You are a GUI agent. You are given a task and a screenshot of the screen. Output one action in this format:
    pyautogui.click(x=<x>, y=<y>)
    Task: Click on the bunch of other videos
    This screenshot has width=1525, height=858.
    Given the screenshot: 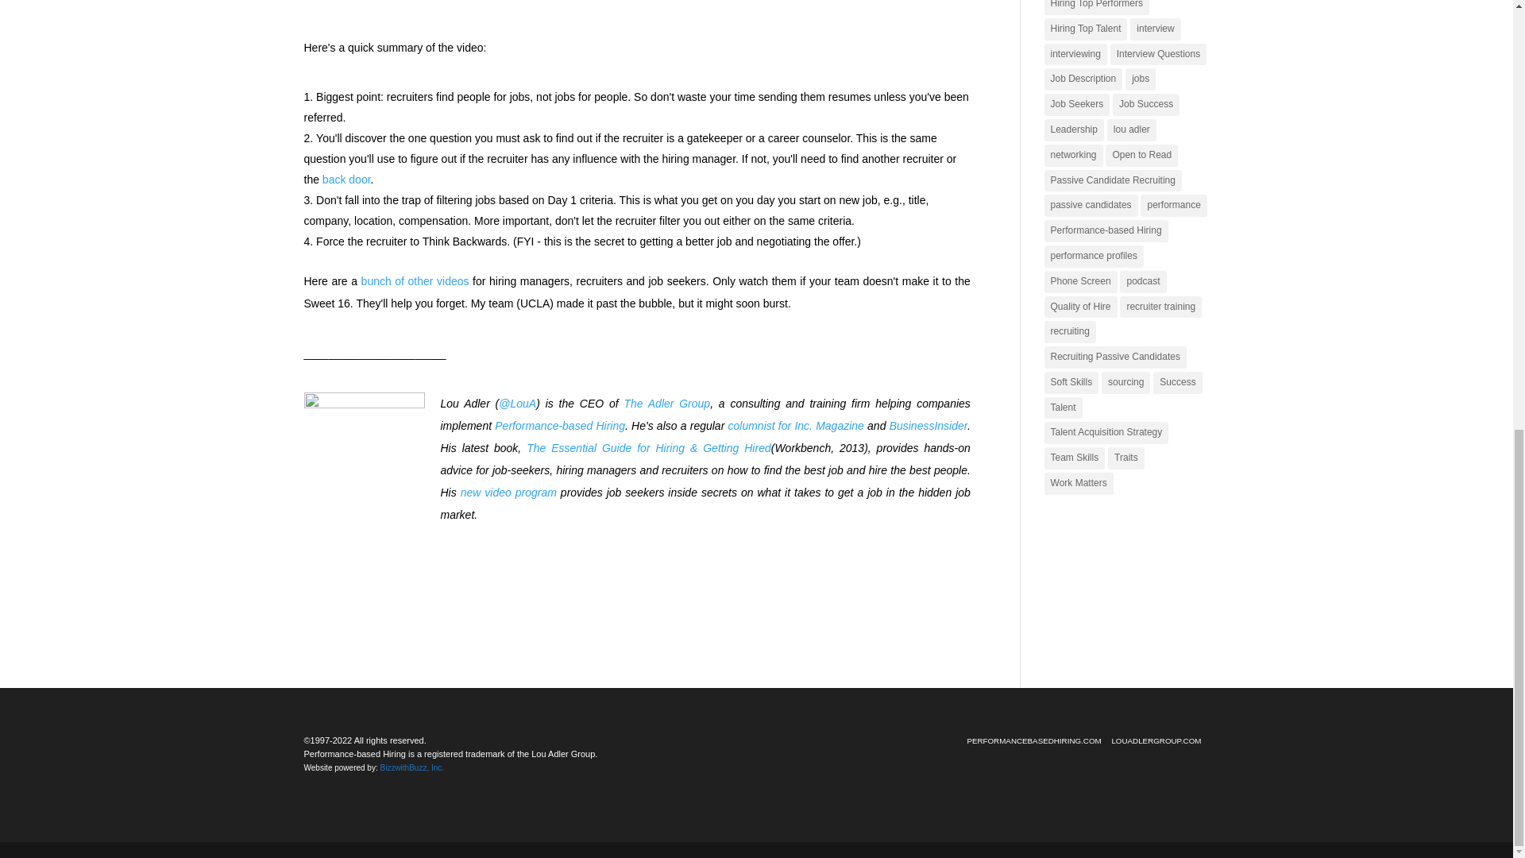 What is the action you would take?
    pyautogui.click(x=415, y=280)
    